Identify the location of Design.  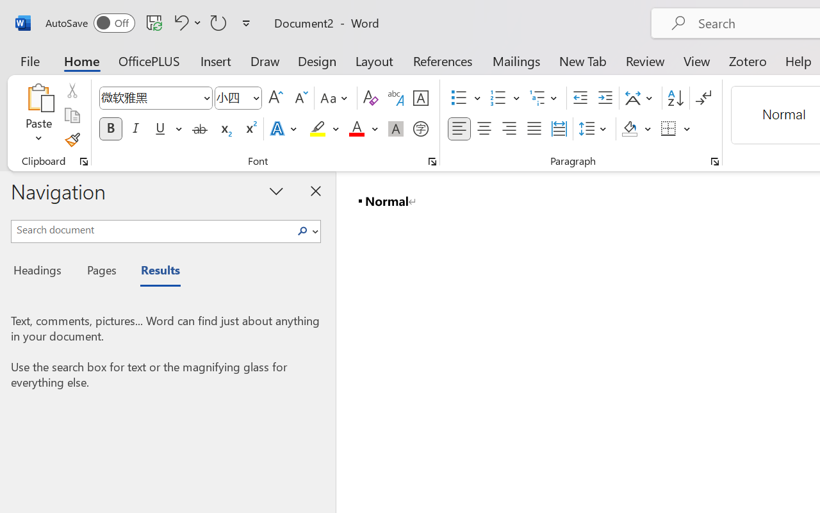
(317, 60).